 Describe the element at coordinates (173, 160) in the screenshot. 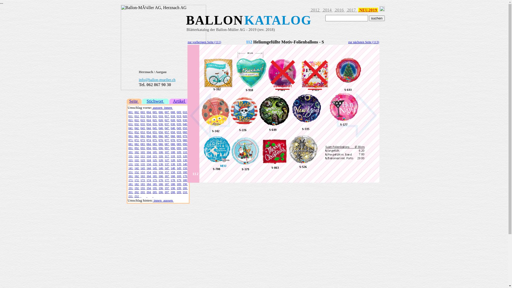

I see `128 ` at that location.